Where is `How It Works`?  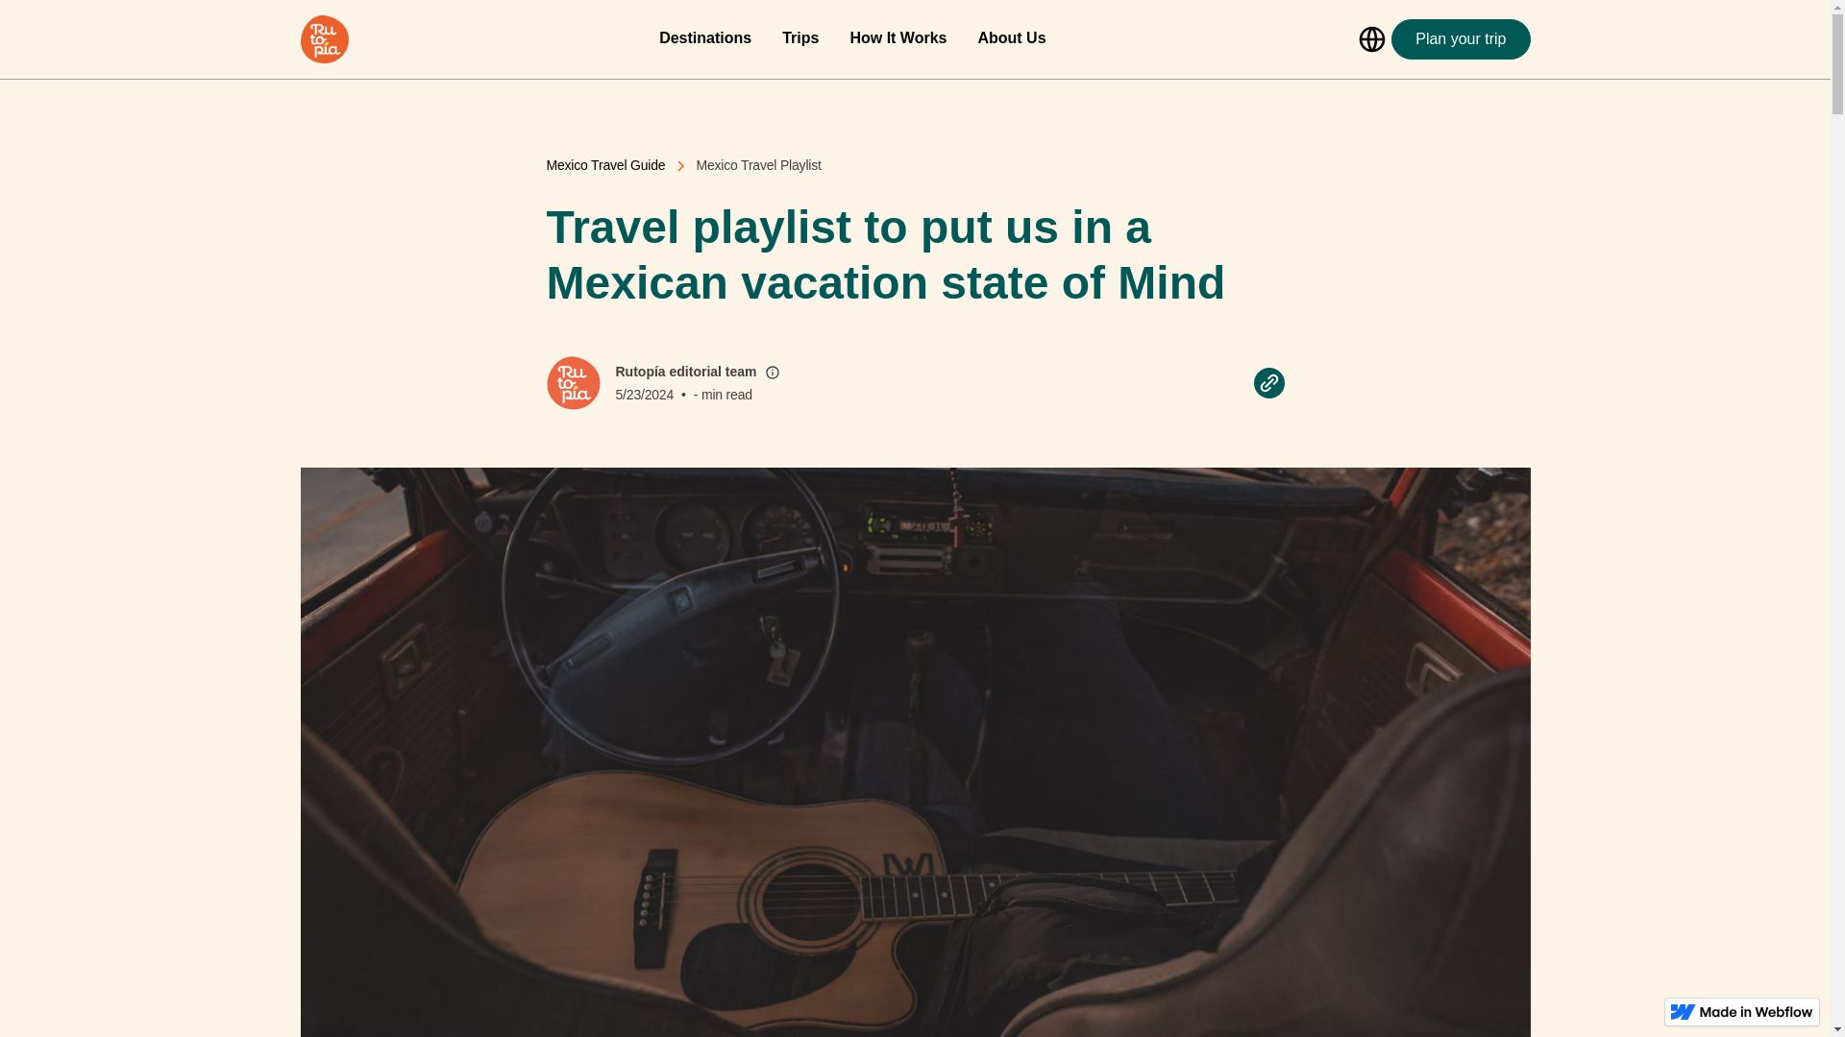 How It Works is located at coordinates (898, 38).